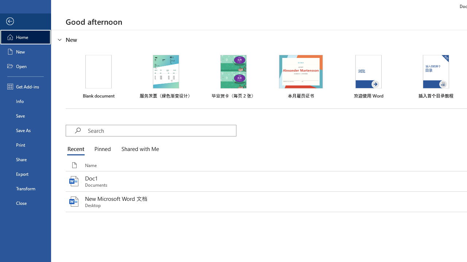 This screenshot has width=467, height=262. Describe the element at coordinates (26, 87) in the screenshot. I see `Get Add-ins` at that location.